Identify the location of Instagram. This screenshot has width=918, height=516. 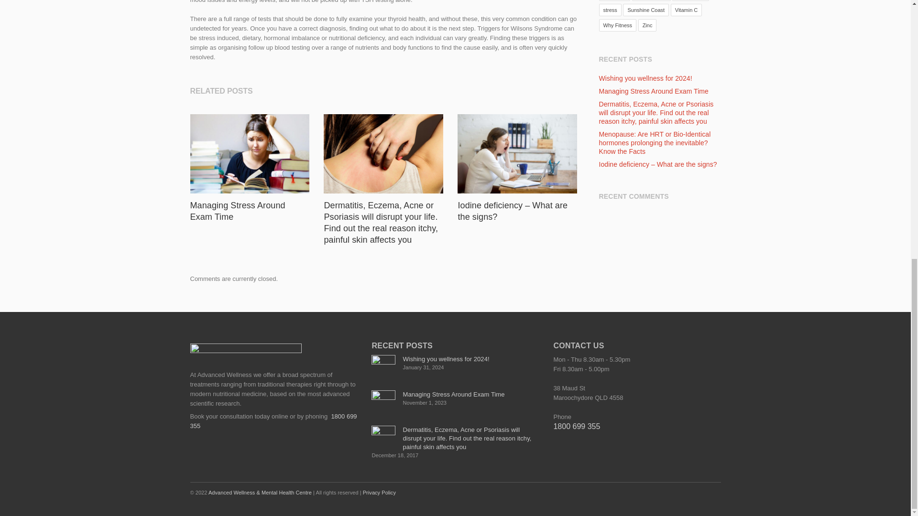
(691, 492).